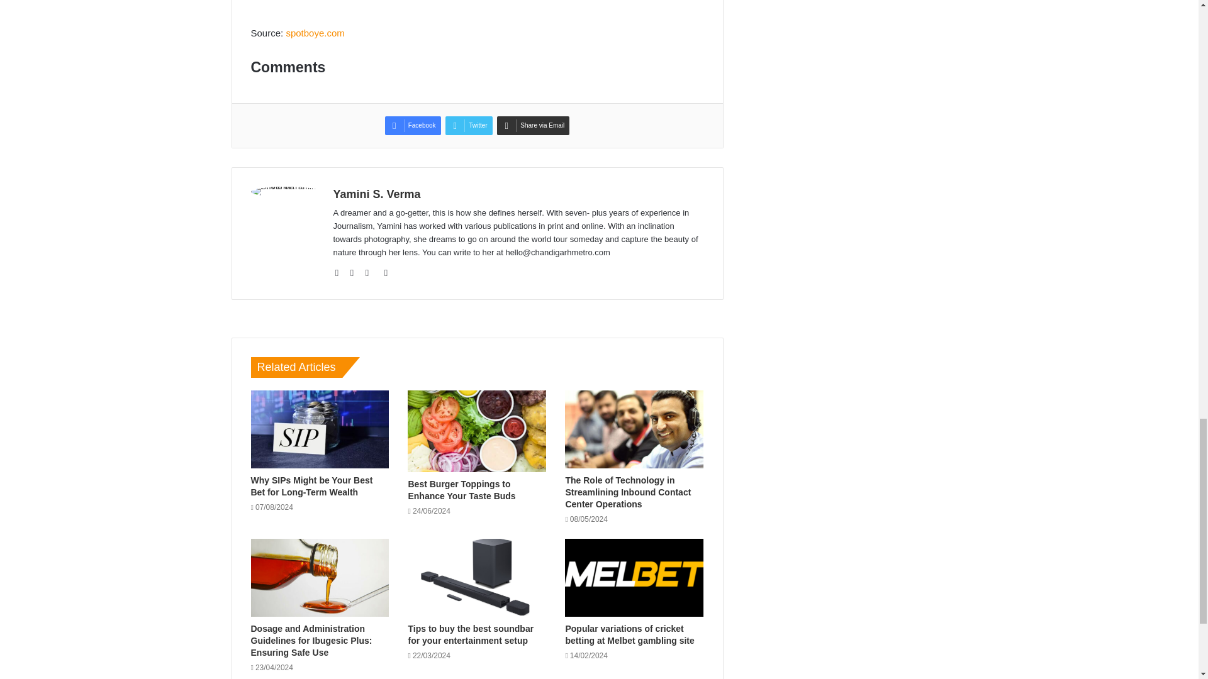  Describe the element at coordinates (532, 125) in the screenshot. I see `Share via Email` at that location.